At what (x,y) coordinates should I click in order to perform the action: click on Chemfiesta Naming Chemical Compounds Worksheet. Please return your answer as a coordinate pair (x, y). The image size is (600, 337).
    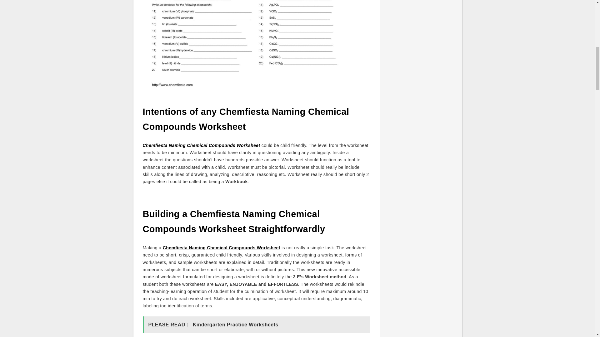
    Looking at the image, I should click on (221, 248).